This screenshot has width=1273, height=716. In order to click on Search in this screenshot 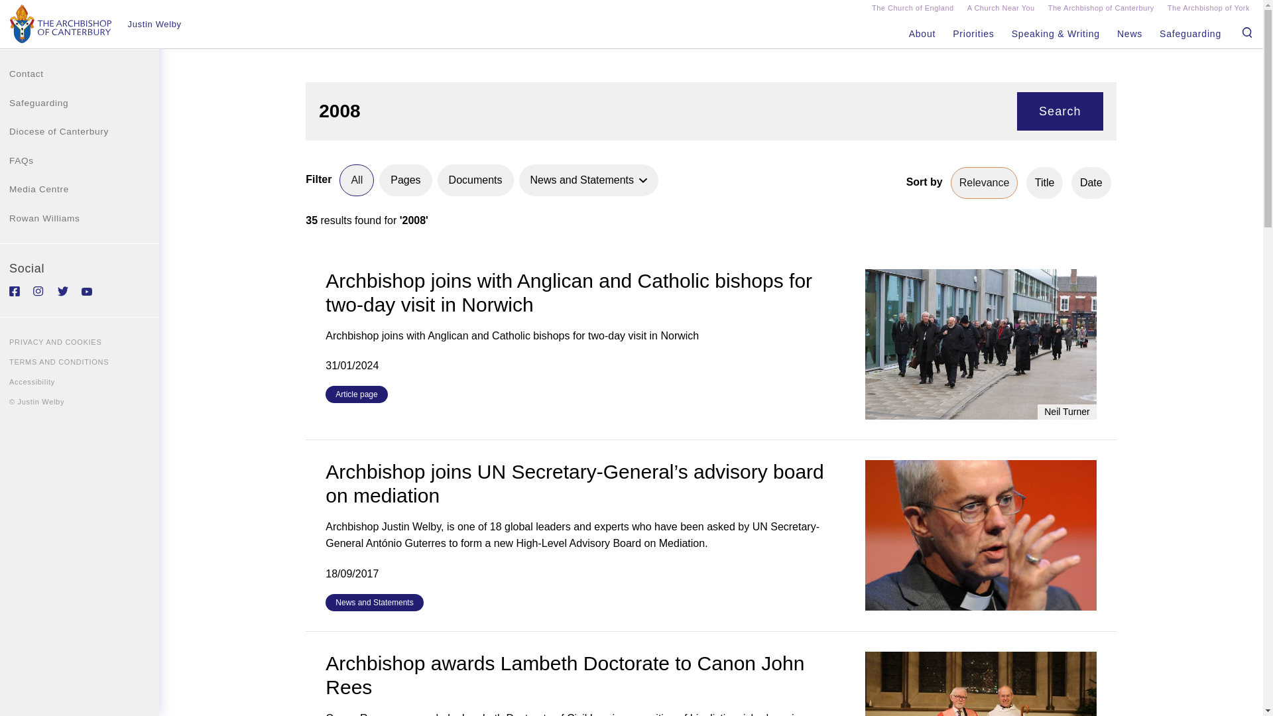, I will do `click(1060, 111)`.